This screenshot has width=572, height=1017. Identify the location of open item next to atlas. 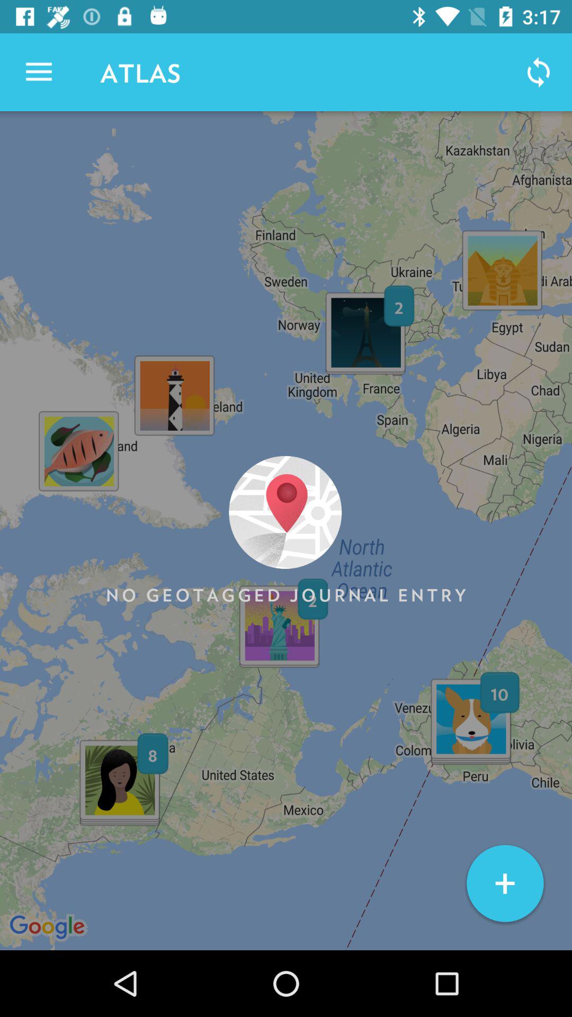
(39, 72).